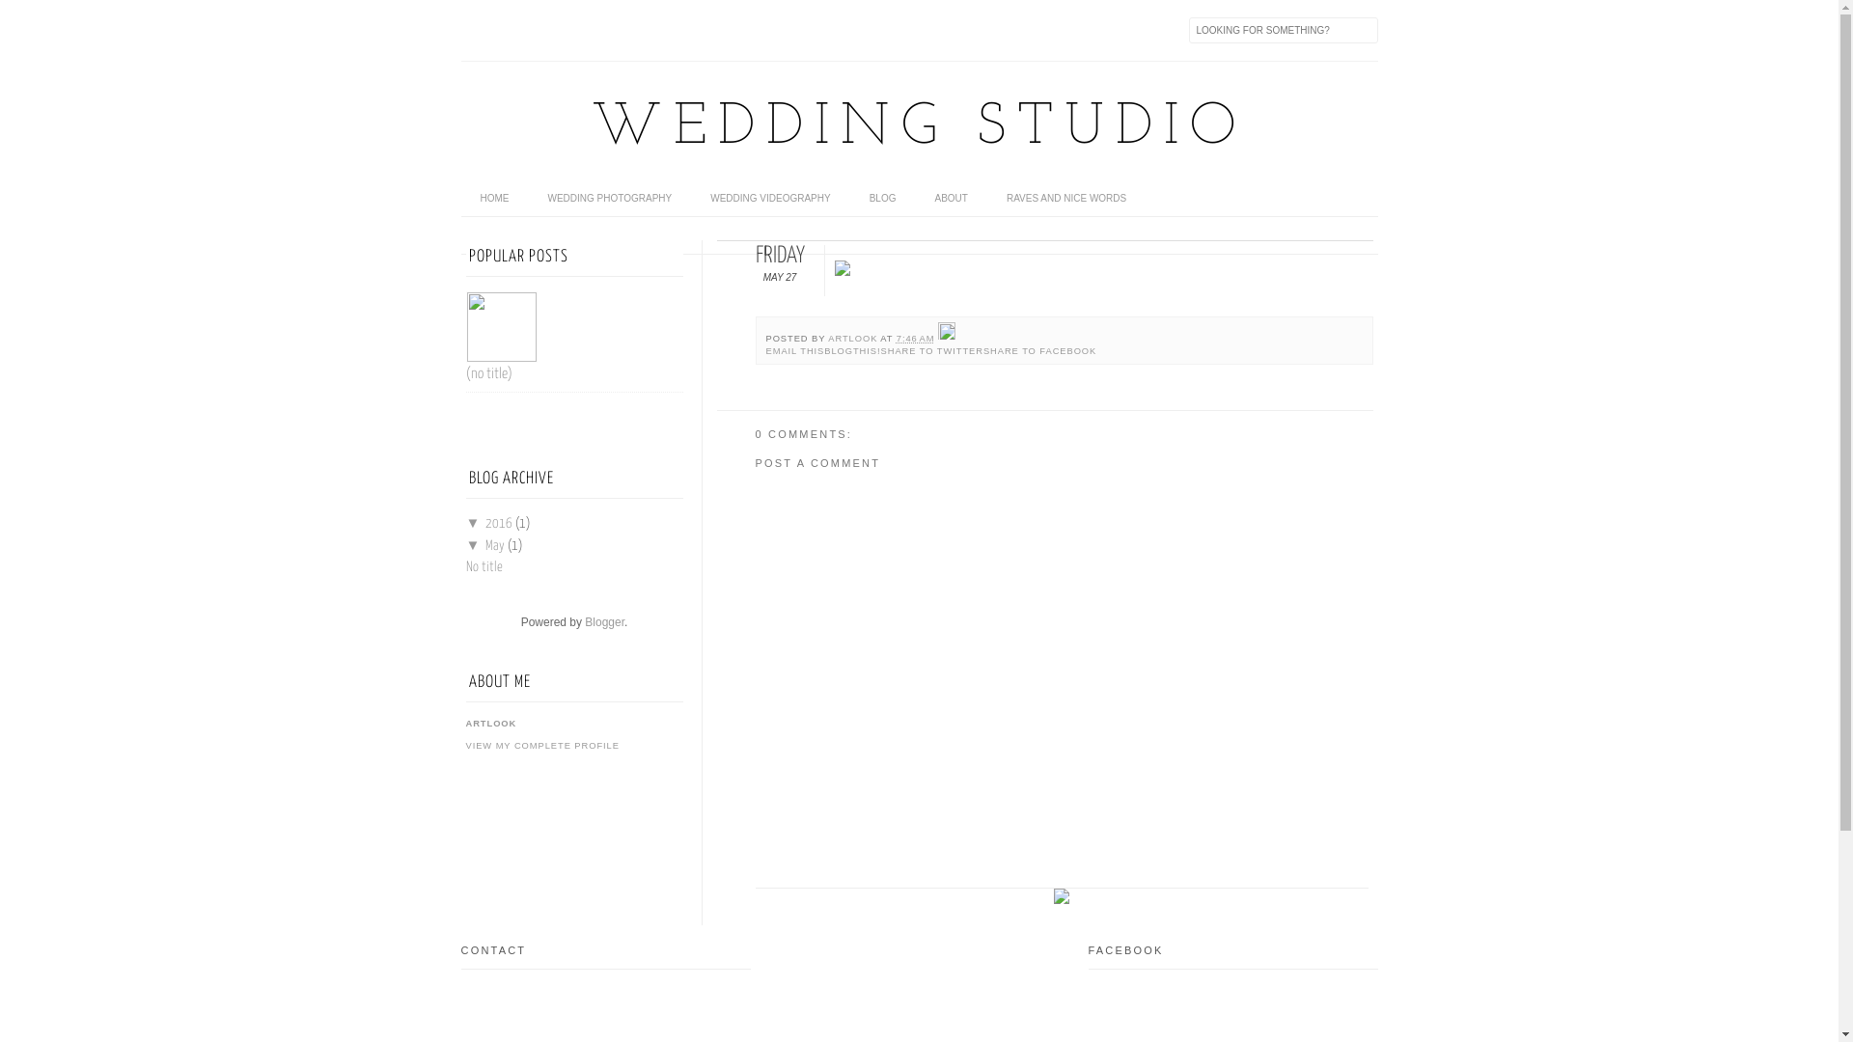 This screenshot has height=1042, width=1853. What do you see at coordinates (639, 30) in the screenshot?
I see `Youtube` at bounding box center [639, 30].